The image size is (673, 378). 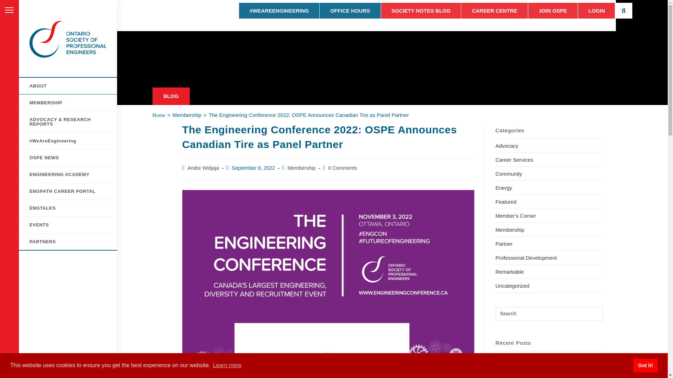 What do you see at coordinates (68, 103) in the screenshot?
I see `MEMBERSHIP` at bounding box center [68, 103].